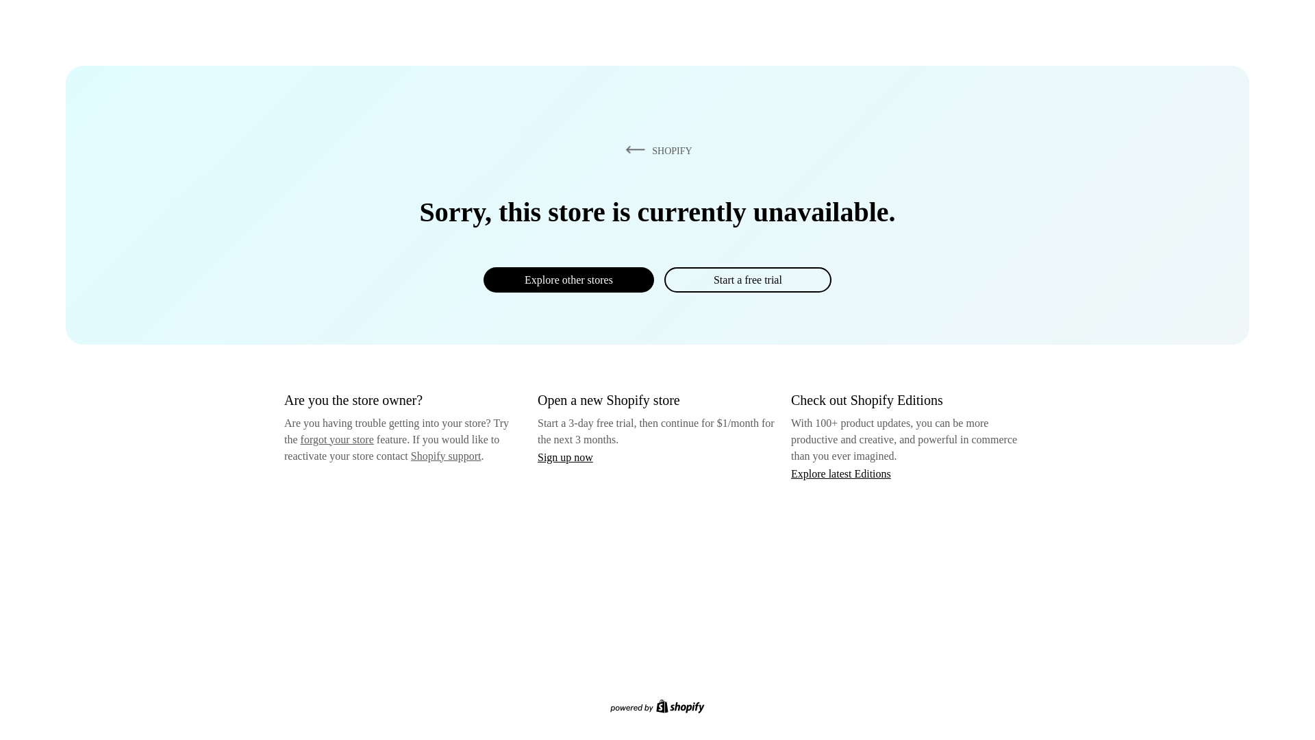  Describe the element at coordinates (445, 455) in the screenshot. I see `Shopify support` at that location.